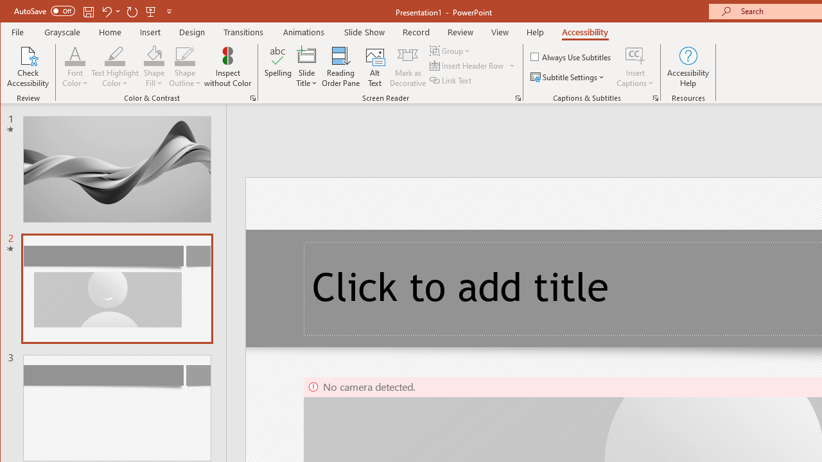 The image size is (822, 462). Describe the element at coordinates (307, 55) in the screenshot. I see `Slide Title` at that location.